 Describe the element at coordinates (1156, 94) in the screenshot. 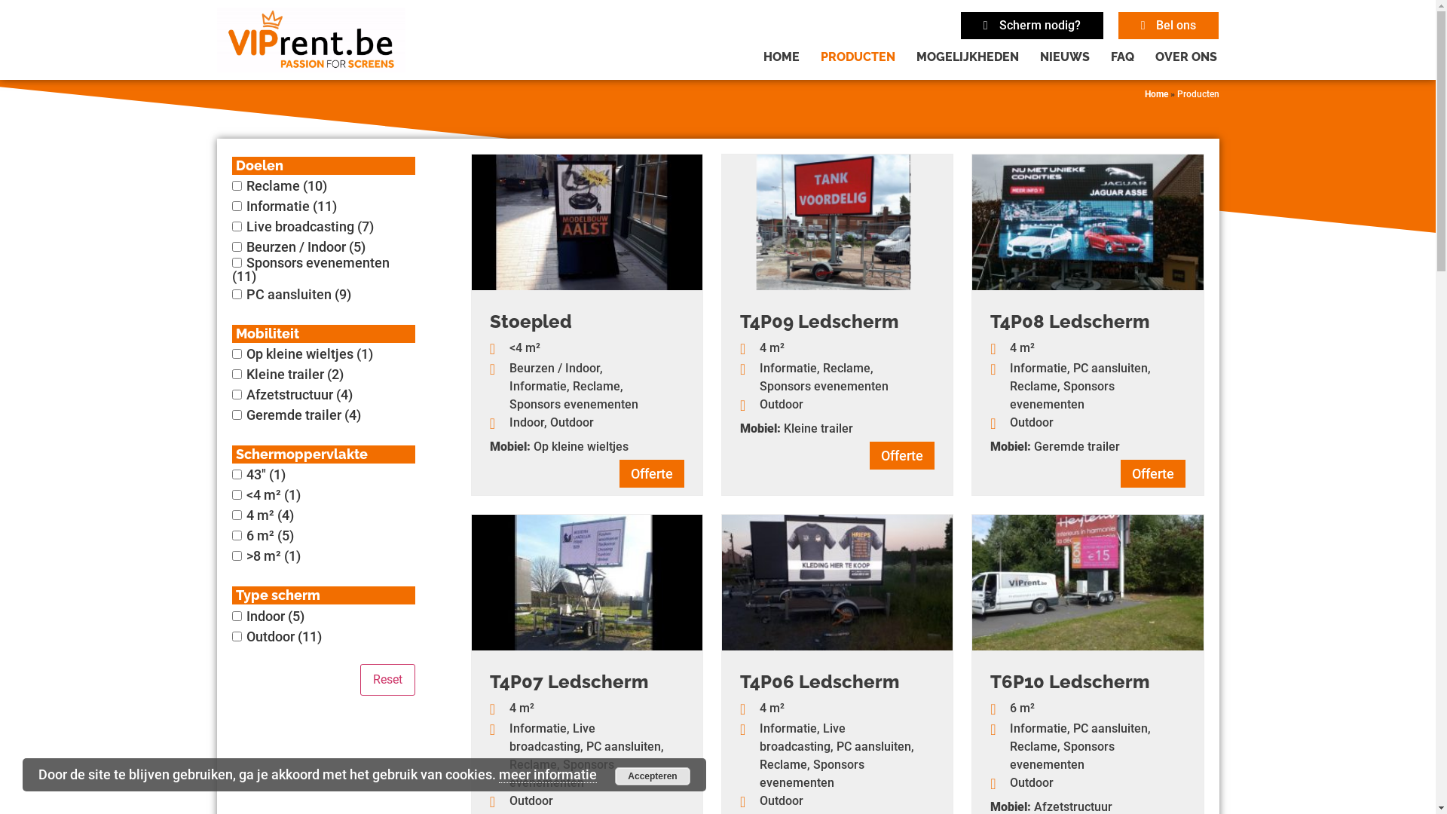

I see `Home` at that location.